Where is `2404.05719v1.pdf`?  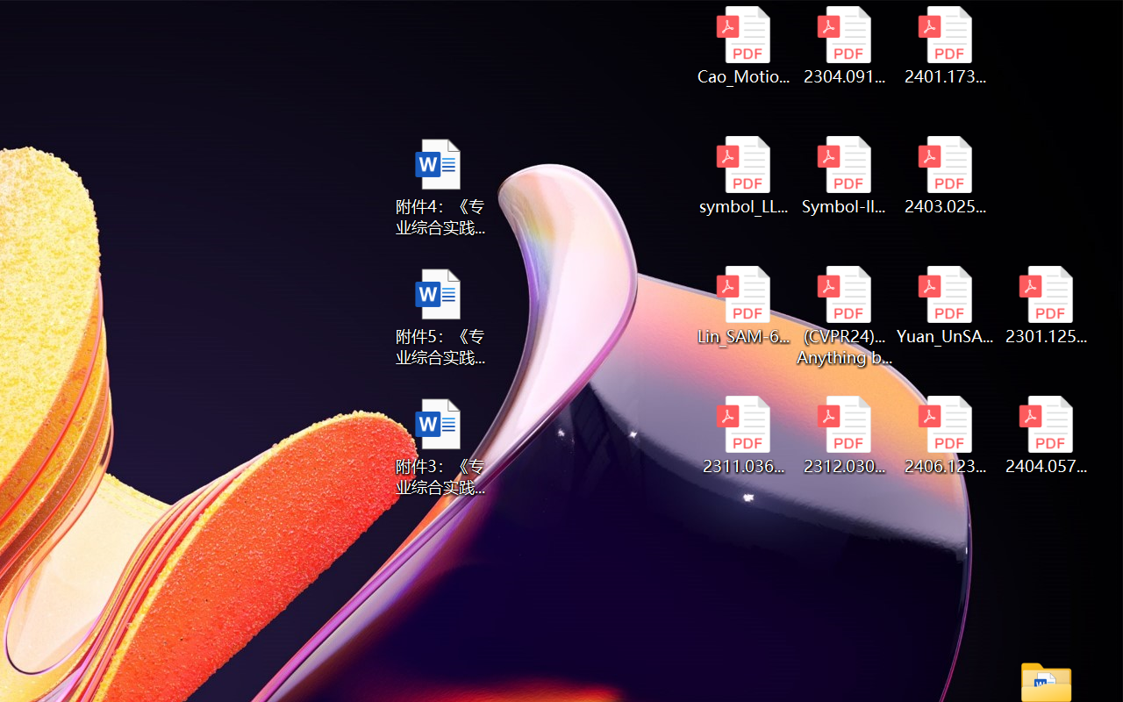 2404.05719v1.pdf is located at coordinates (1046, 435).